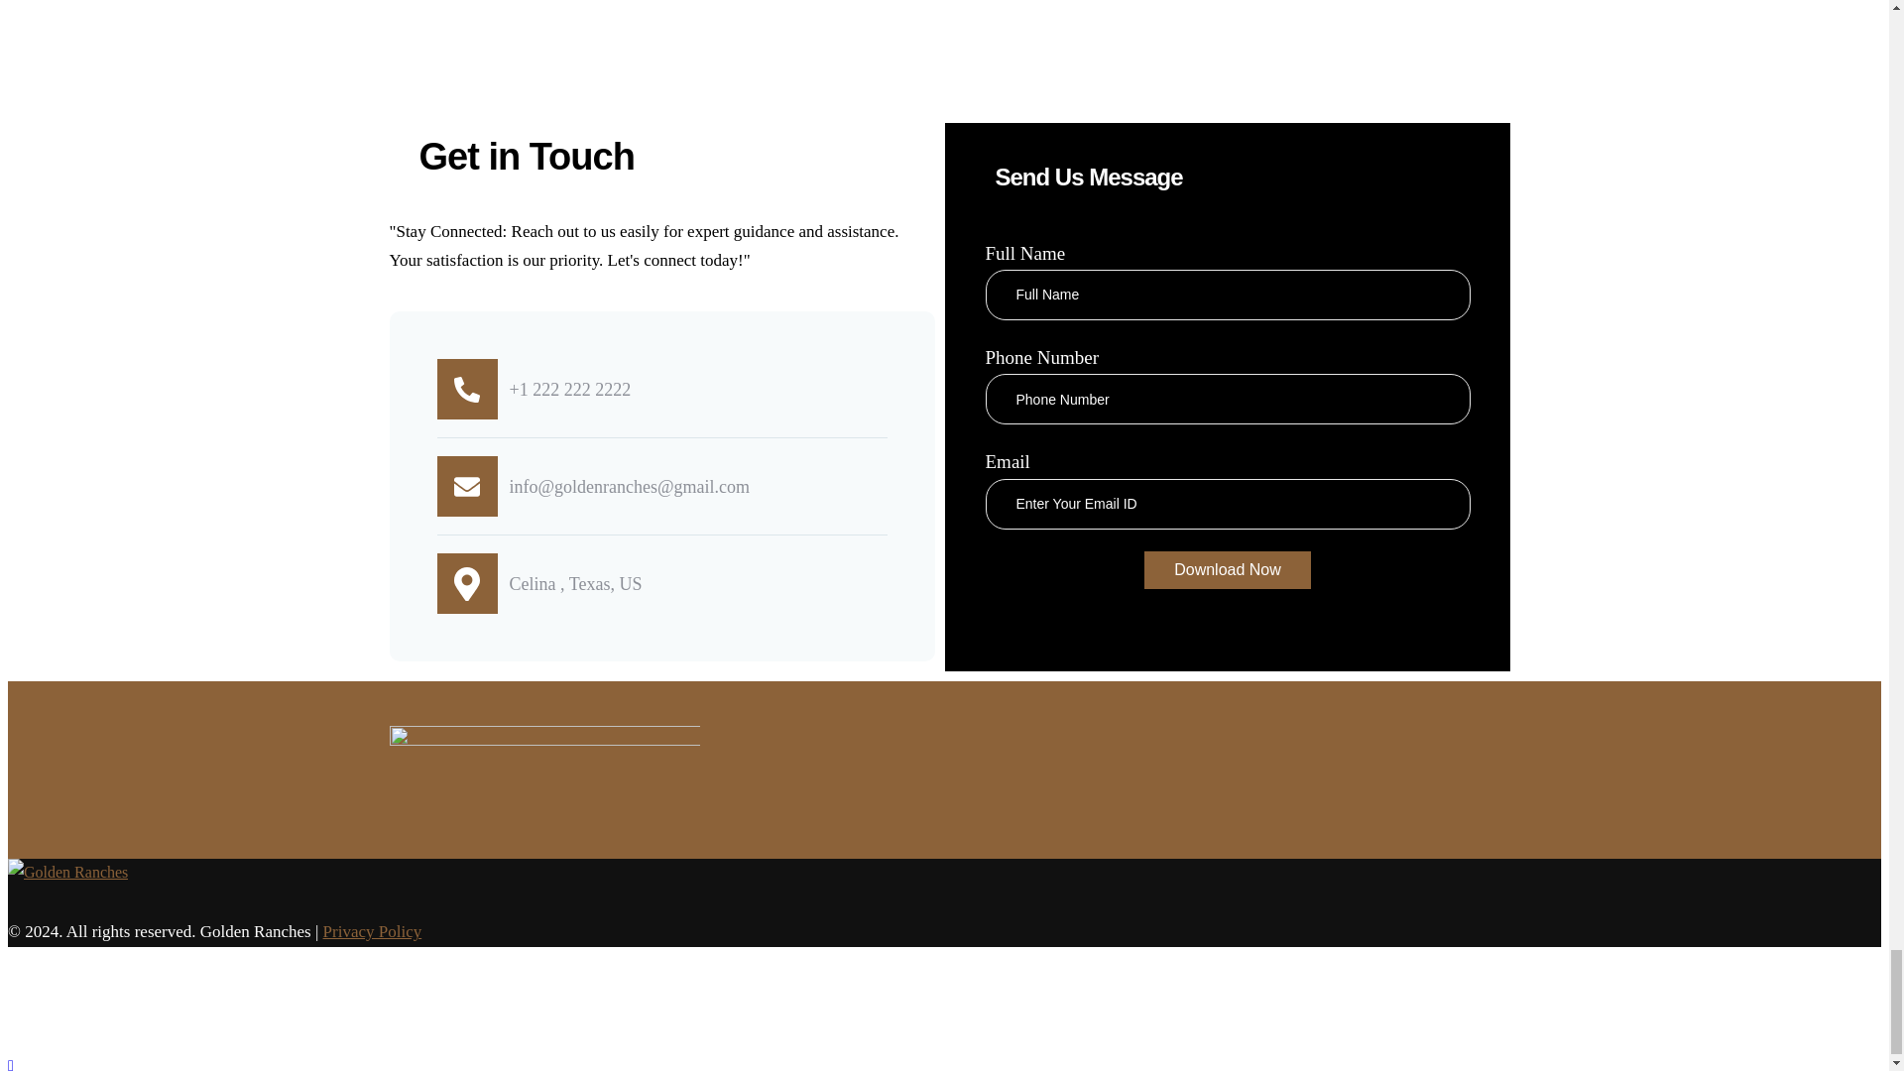 This screenshot has height=1071, width=1904. I want to click on Download Now, so click(1228, 569).